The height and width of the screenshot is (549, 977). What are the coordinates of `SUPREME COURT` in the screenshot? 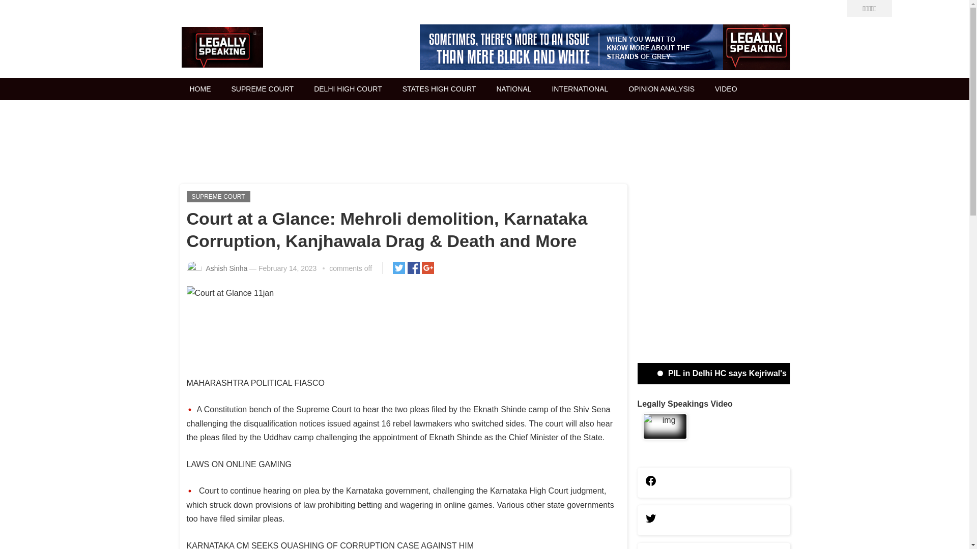 It's located at (218, 196).